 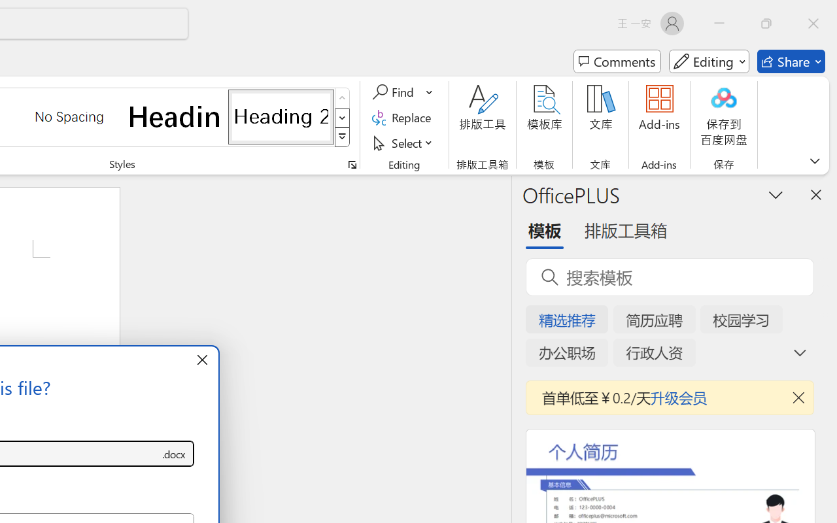 What do you see at coordinates (281, 116) in the screenshot?
I see `Heading 2` at bounding box center [281, 116].